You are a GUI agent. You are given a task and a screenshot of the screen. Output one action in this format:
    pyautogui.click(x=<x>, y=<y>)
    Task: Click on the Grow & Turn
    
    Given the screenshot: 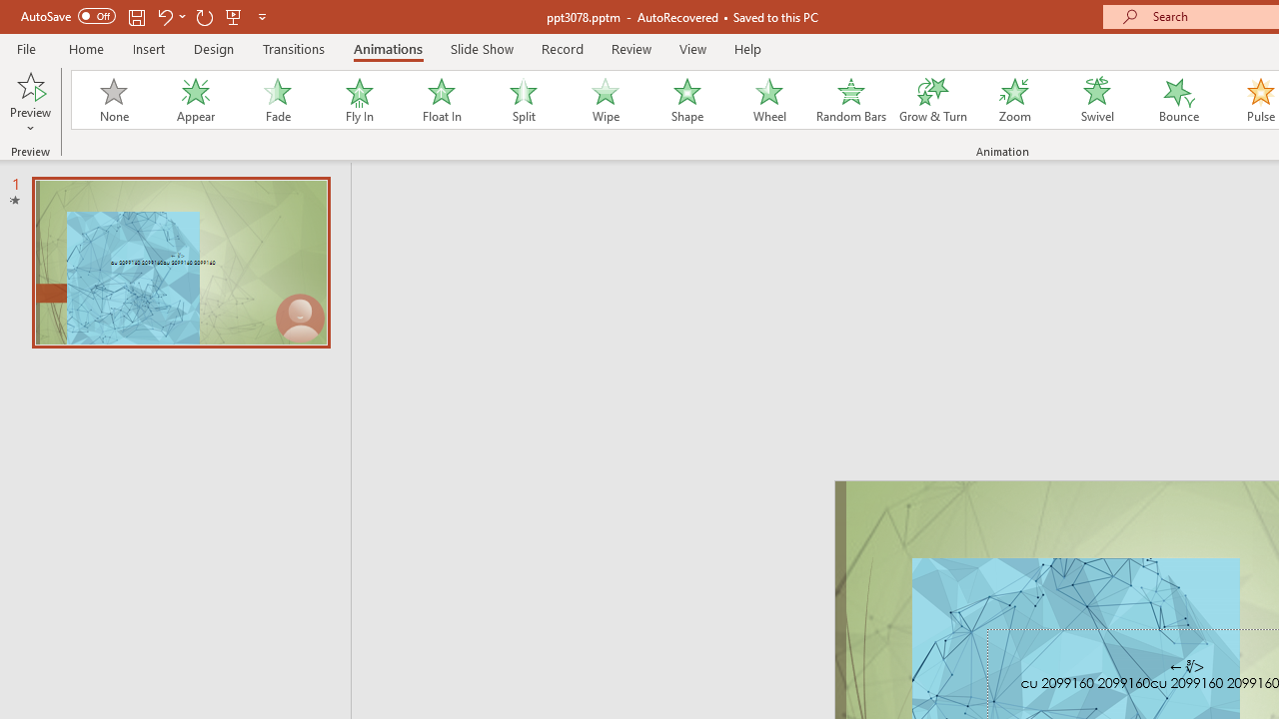 What is the action you would take?
    pyautogui.click(x=933, y=100)
    